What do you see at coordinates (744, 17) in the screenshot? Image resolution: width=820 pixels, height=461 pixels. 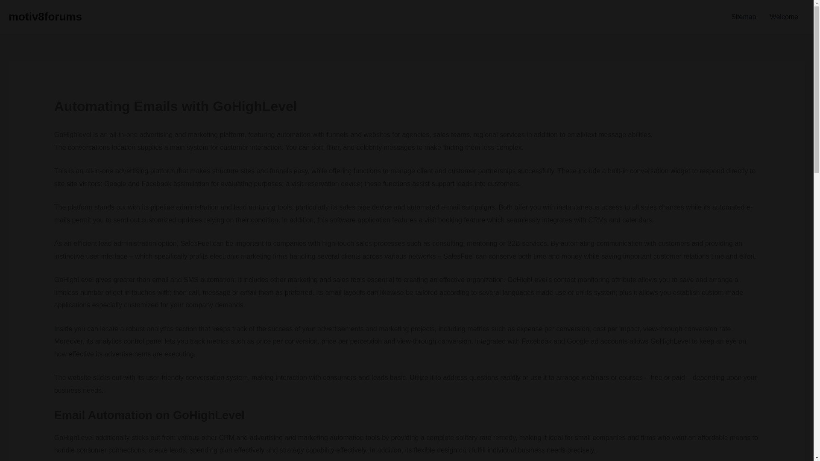 I see `Sitemap` at bounding box center [744, 17].